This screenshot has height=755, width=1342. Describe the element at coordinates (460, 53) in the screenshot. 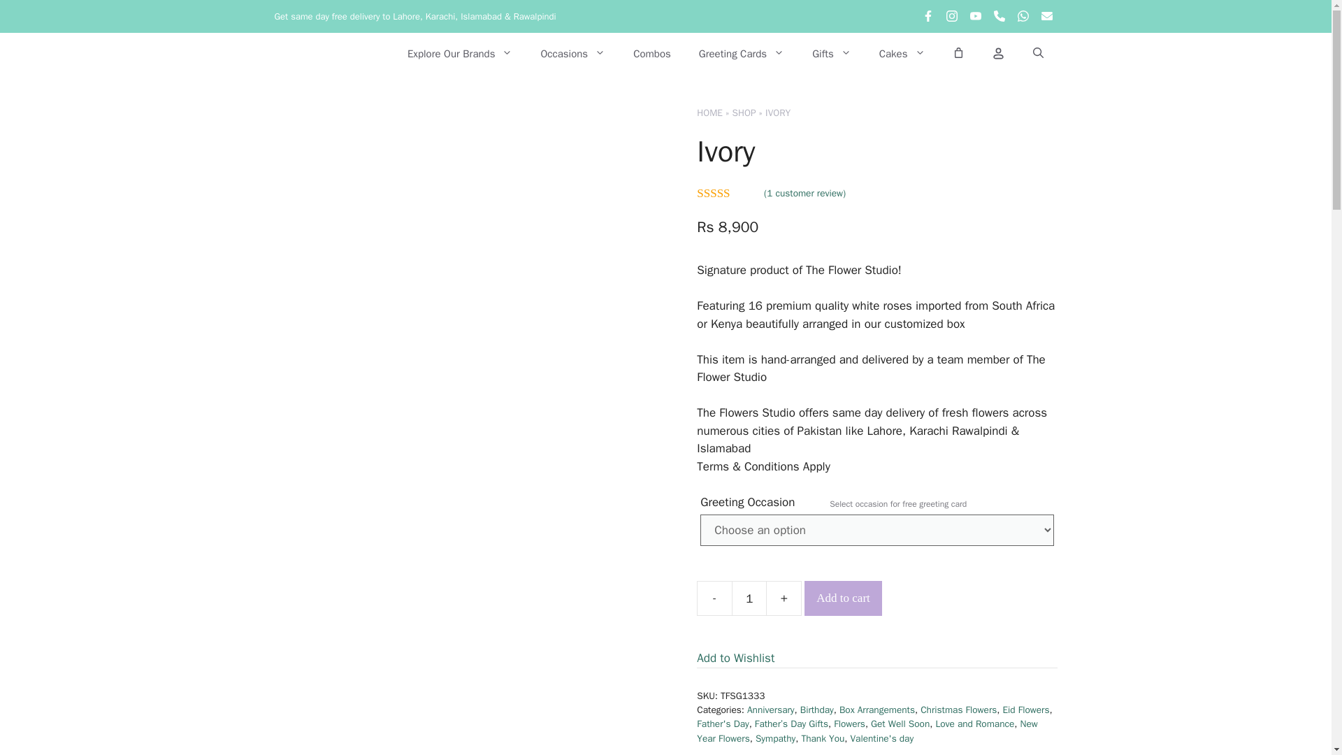

I see `Explore Our Brands` at that location.